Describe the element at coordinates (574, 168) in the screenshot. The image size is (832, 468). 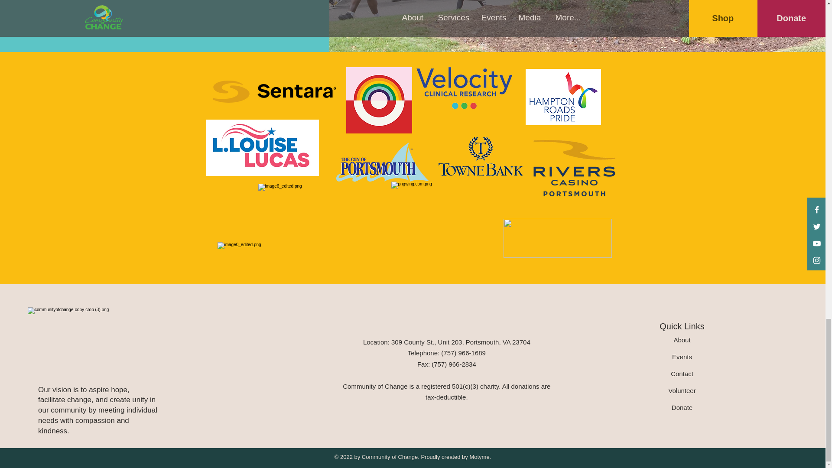
I see `image3.png` at that location.